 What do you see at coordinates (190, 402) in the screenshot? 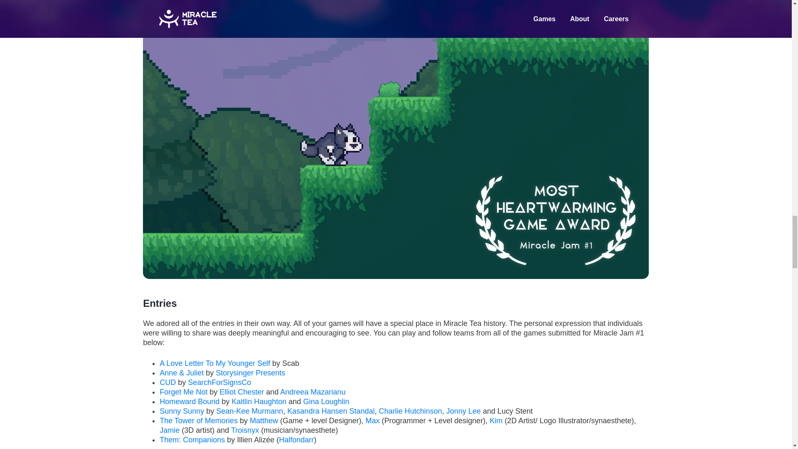
I see `Homeward Bound` at bounding box center [190, 402].